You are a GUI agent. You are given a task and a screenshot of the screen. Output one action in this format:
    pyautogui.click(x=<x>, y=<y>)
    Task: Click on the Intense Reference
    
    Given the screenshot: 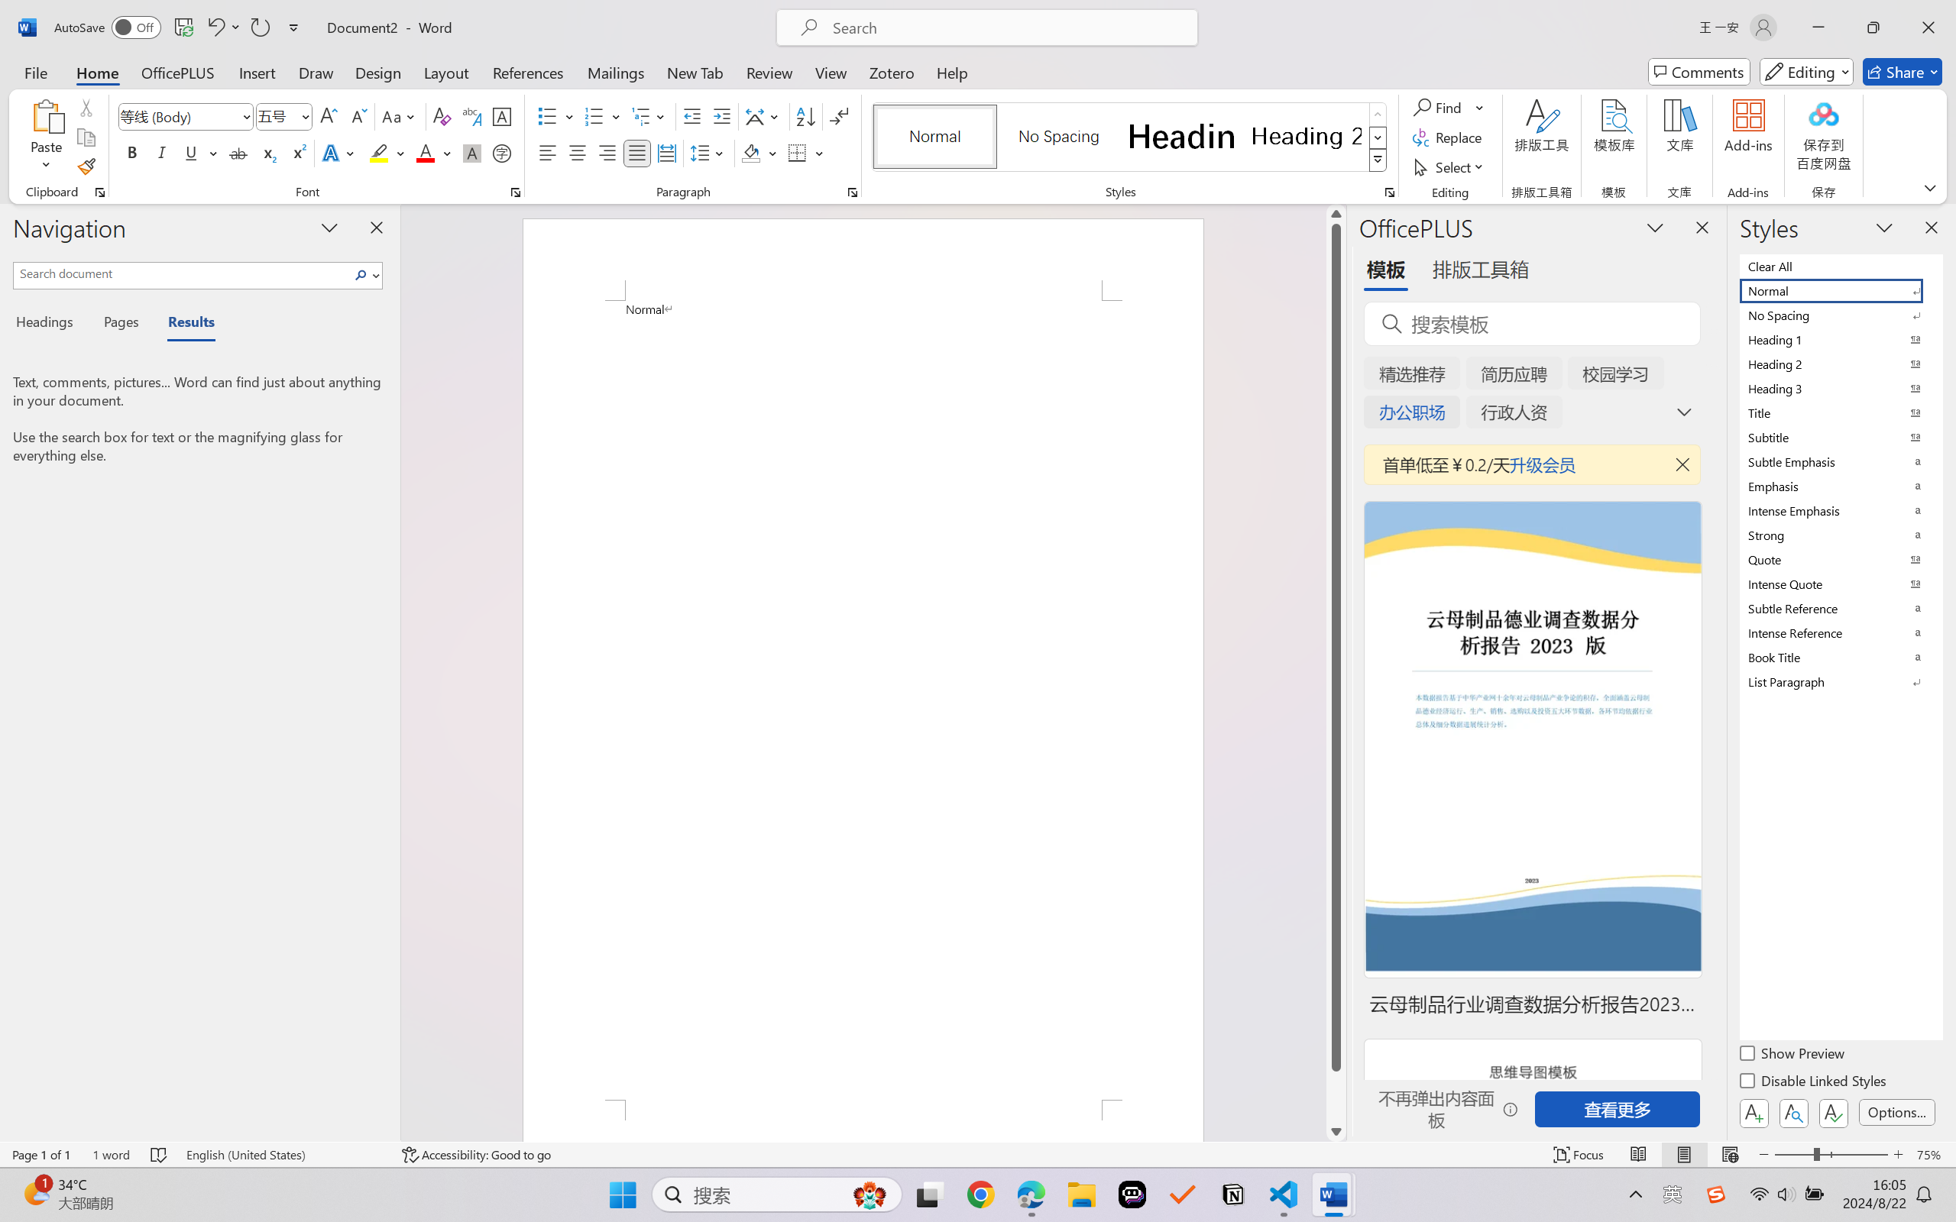 What is the action you would take?
    pyautogui.click(x=1840, y=632)
    